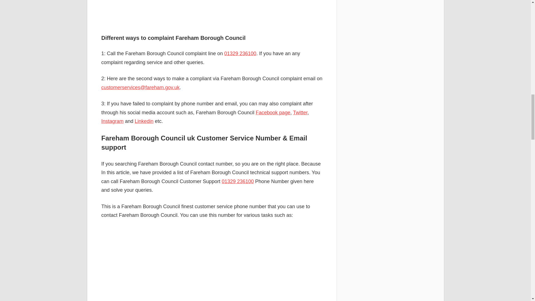 Image resolution: width=535 pixels, height=301 pixels. I want to click on 01329 236100, so click(238, 181).